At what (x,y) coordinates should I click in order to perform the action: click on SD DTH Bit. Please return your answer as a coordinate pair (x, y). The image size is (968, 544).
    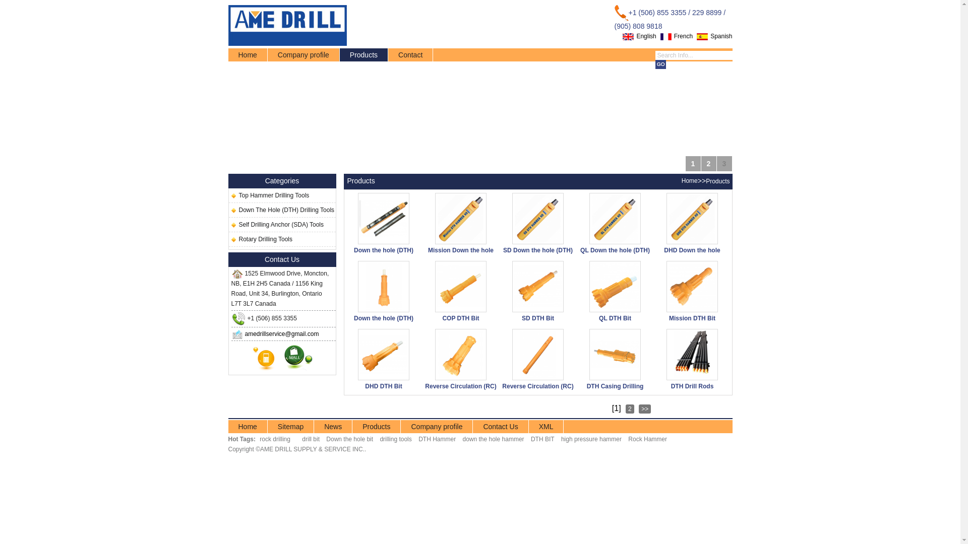
    Looking at the image, I should click on (537, 318).